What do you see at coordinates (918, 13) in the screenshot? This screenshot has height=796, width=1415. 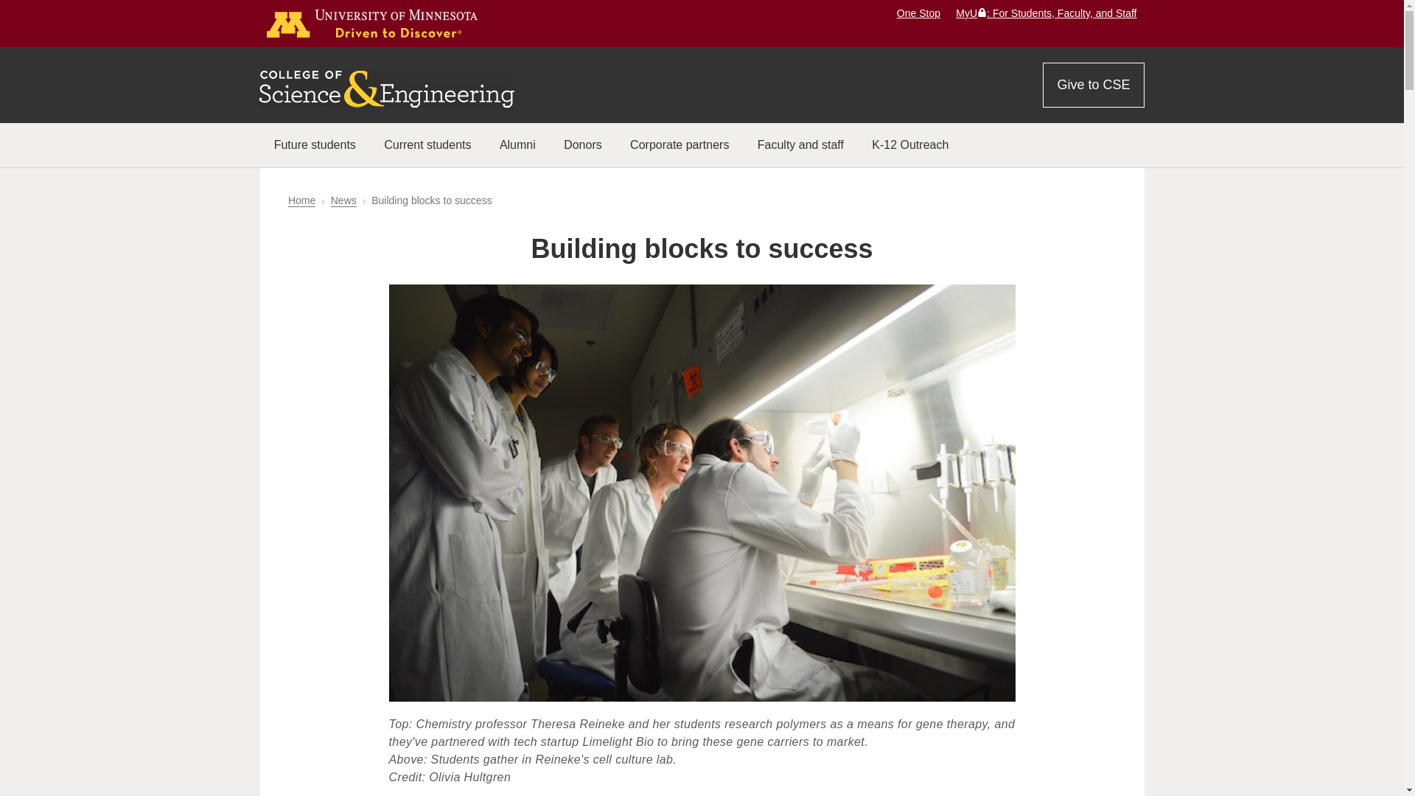 I see `One Stop` at bounding box center [918, 13].